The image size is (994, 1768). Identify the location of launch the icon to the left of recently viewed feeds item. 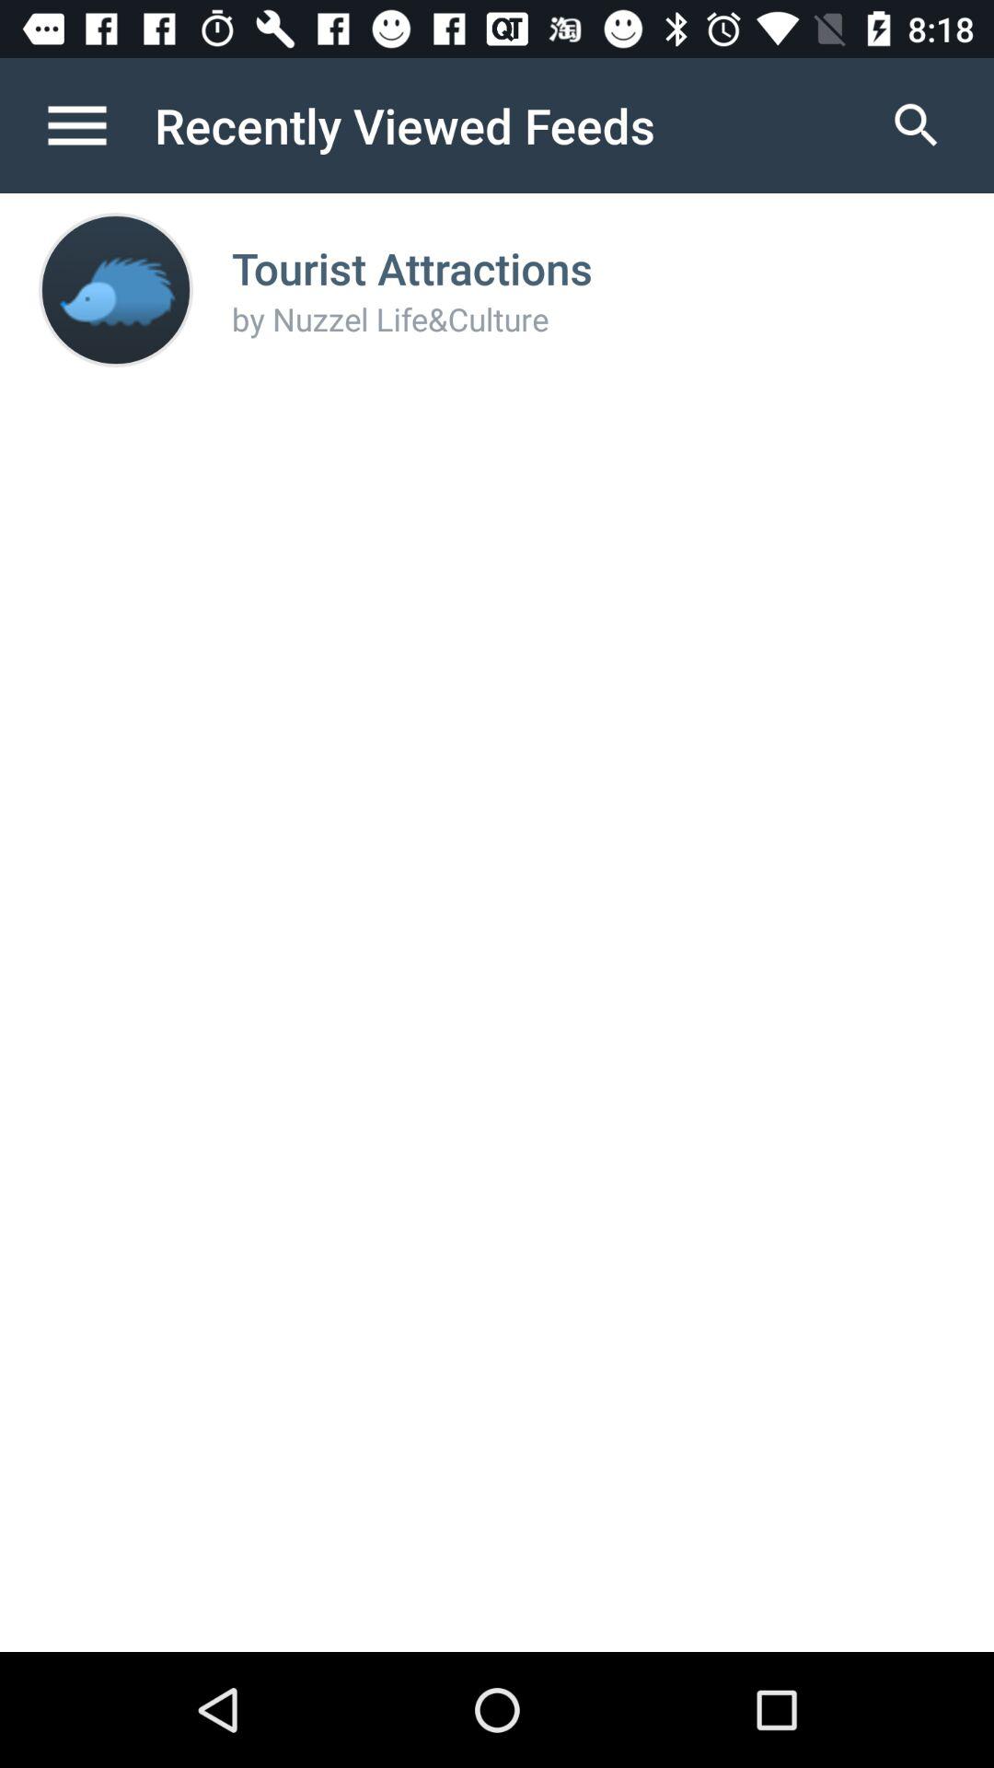
(97, 125).